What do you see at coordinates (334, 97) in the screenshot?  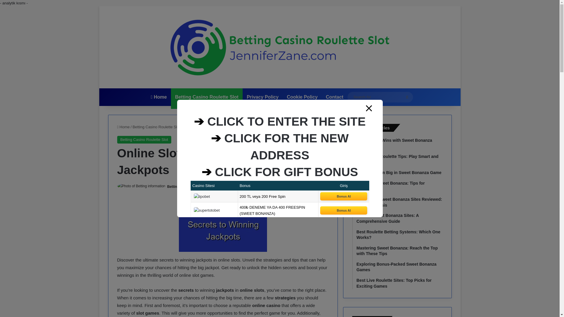 I see `Contact` at bounding box center [334, 97].